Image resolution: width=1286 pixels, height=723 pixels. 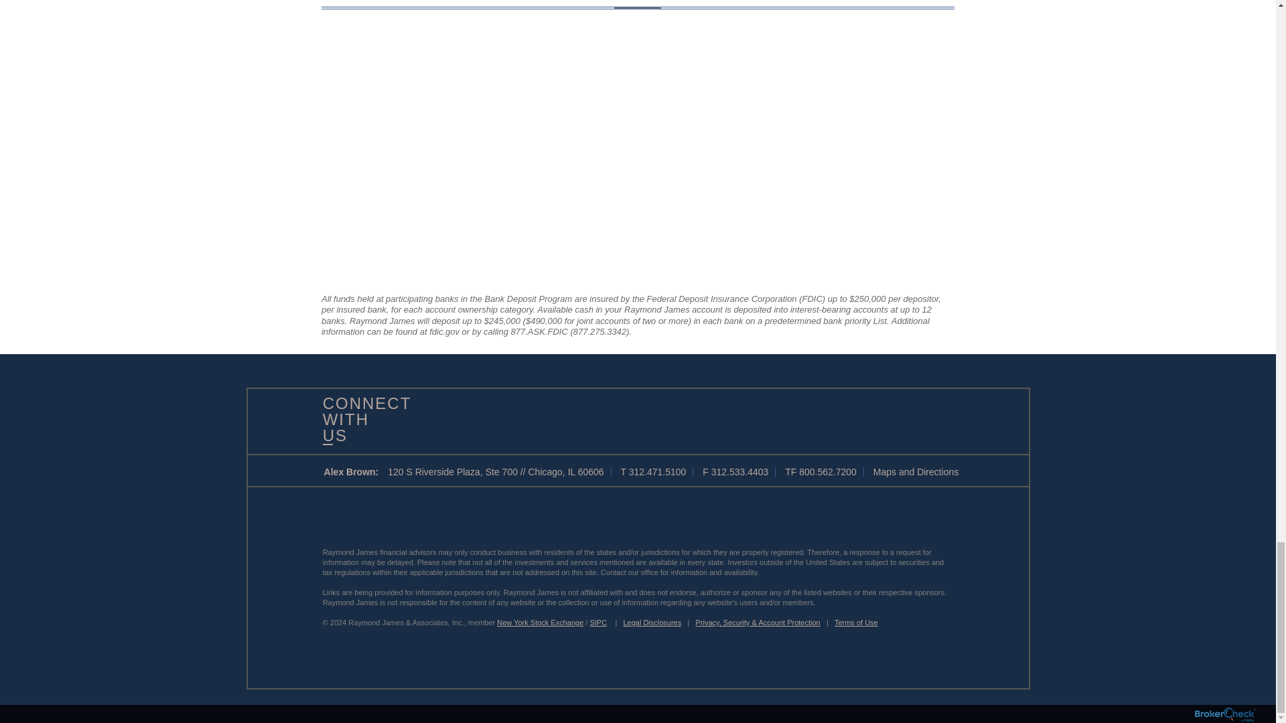 I want to click on Legal Disclosures, so click(x=652, y=623).